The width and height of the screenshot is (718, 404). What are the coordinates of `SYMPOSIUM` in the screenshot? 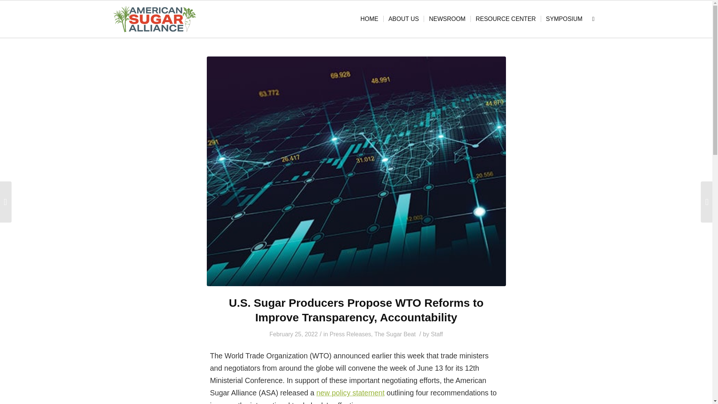 It's located at (564, 19).